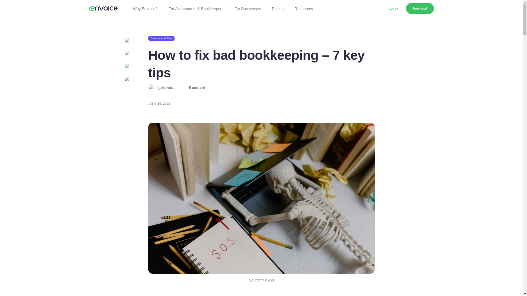 The height and width of the screenshot is (296, 527). What do you see at coordinates (393, 8) in the screenshot?
I see `Log in` at bounding box center [393, 8].